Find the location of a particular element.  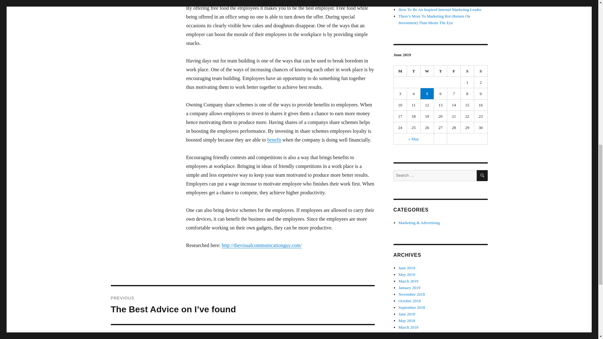

March 2019 is located at coordinates (408, 281).